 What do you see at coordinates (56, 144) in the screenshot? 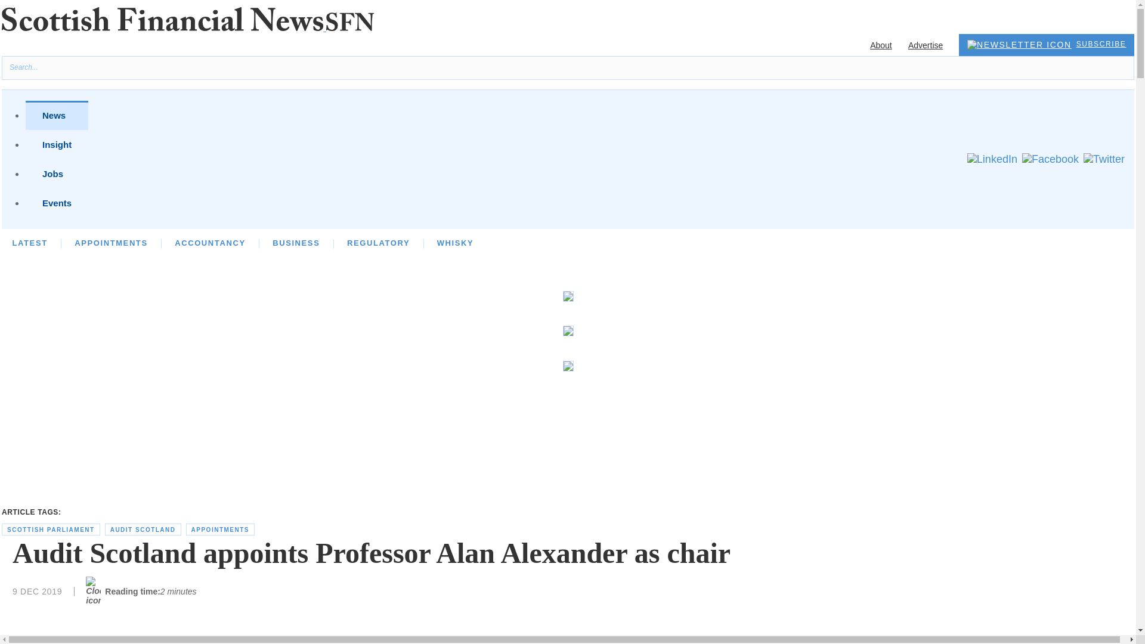
I see `Insight` at bounding box center [56, 144].